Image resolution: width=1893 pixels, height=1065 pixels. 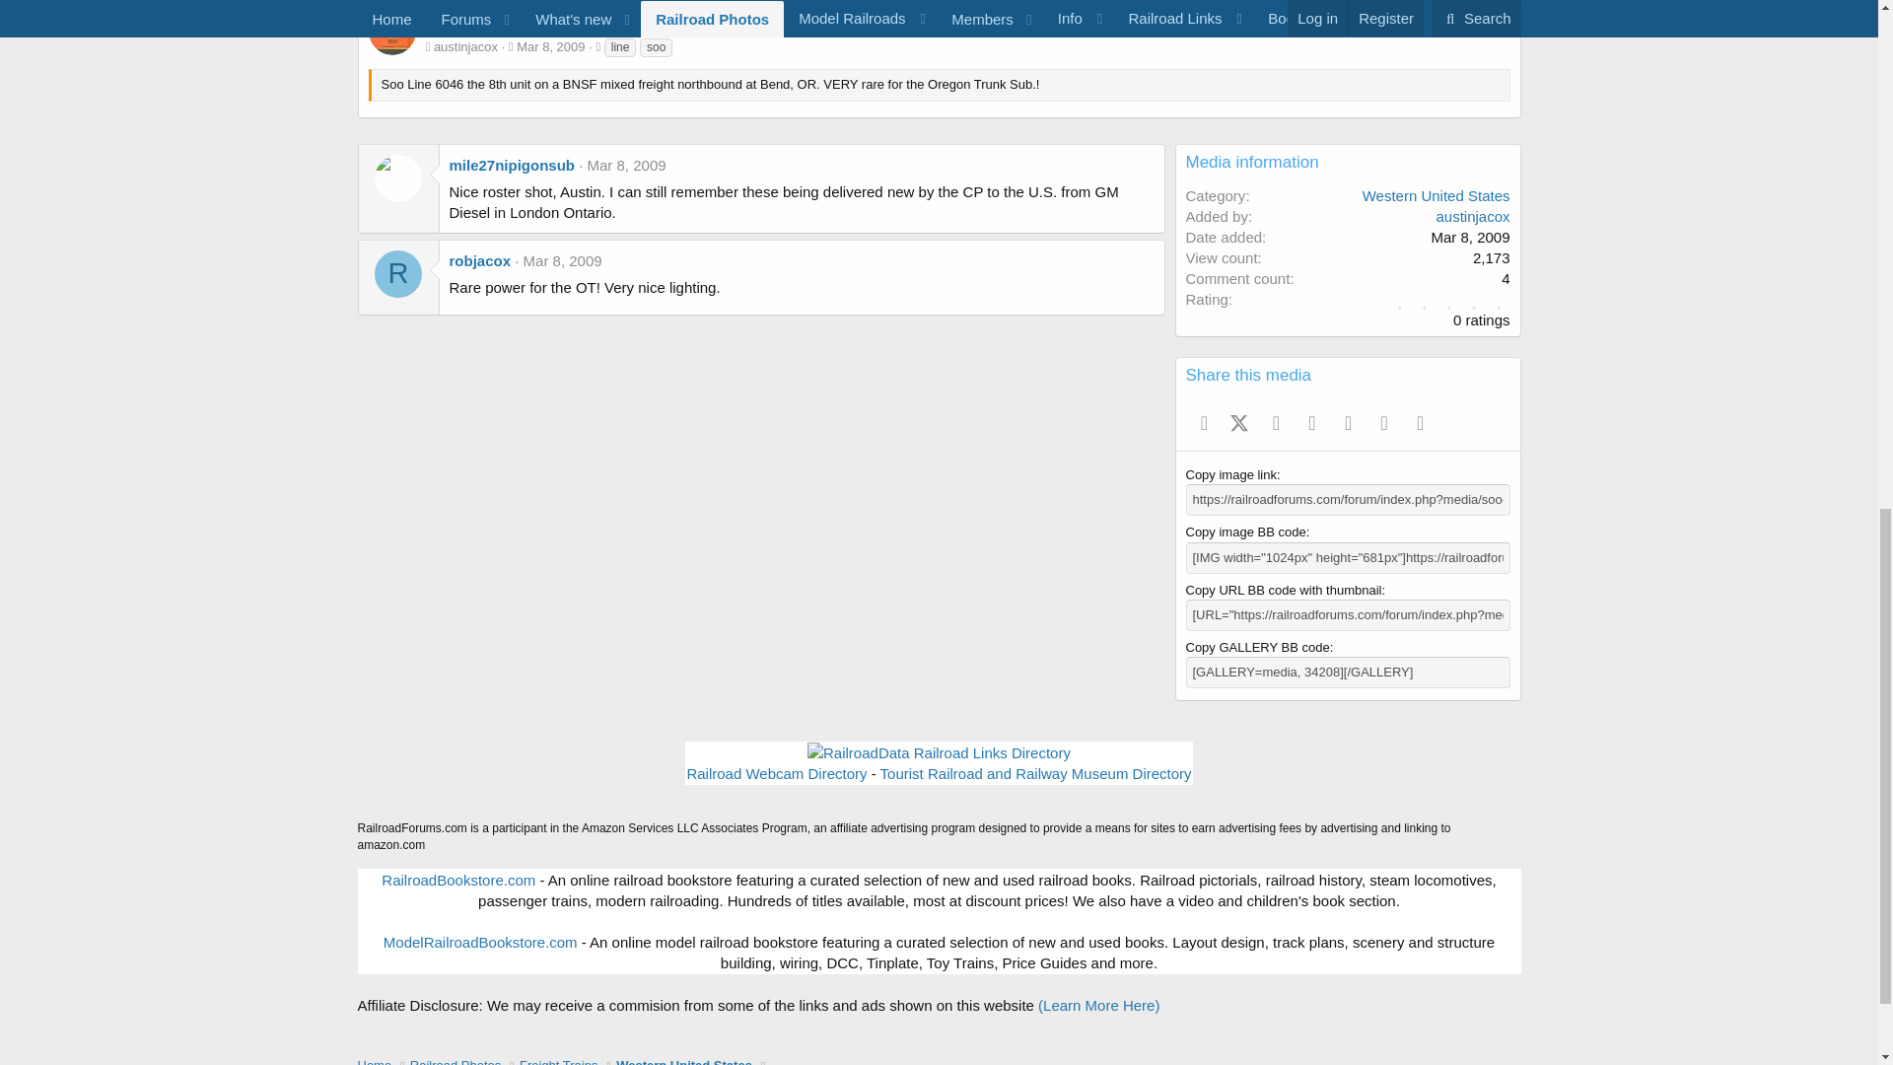 I want to click on Mar 8, 2009 at 6:38 PM, so click(x=1469, y=237).